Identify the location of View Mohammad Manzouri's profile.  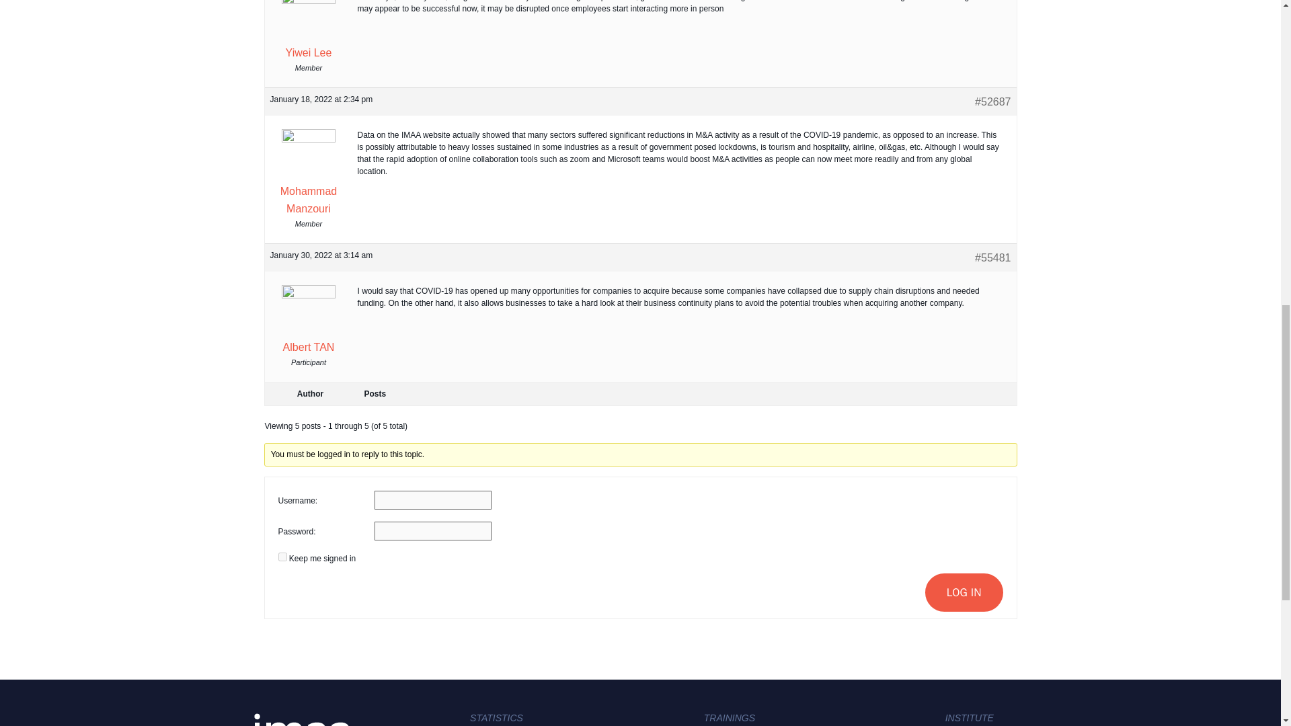
(308, 175).